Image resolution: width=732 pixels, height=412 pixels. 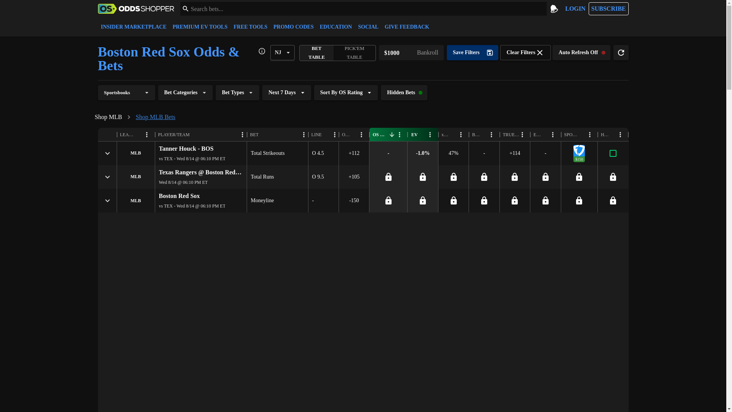 What do you see at coordinates (472, 52) in the screenshot?
I see `Save Filters` at bounding box center [472, 52].